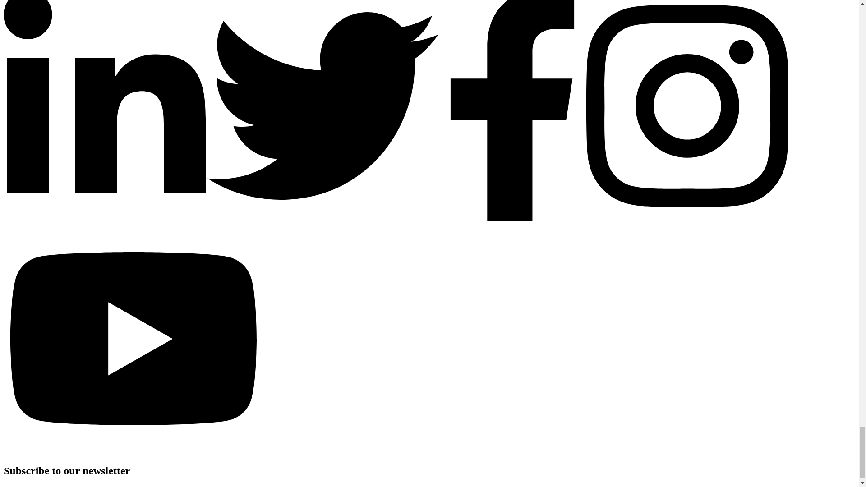 This screenshot has width=866, height=487. Describe the element at coordinates (106, 219) in the screenshot. I see `View United Global Capital's LinkedIn Page` at that location.